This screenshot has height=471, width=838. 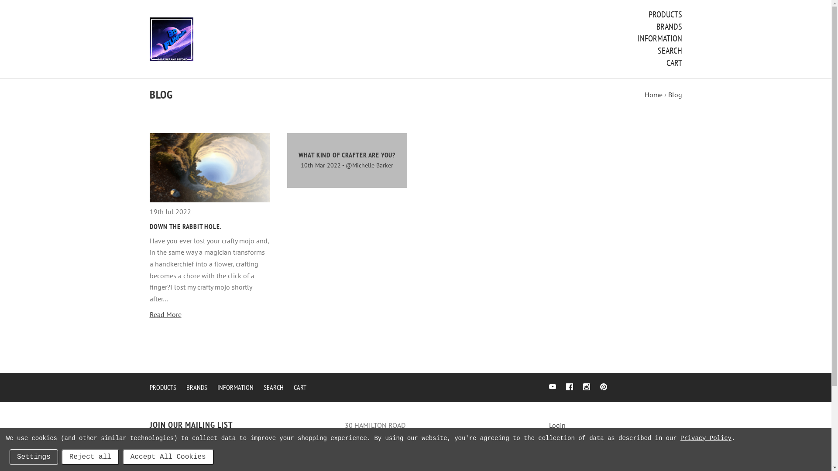 I want to click on SEARCH, so click(x=274, y=387).